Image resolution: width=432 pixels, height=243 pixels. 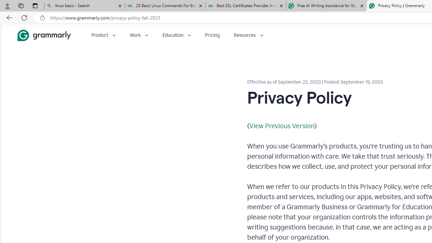 What do you see at coordinates (326, 6) in the screenshot?
I see `Free AI Writing Assistance for Students | Grammarly` at bounding box center [326, 6].